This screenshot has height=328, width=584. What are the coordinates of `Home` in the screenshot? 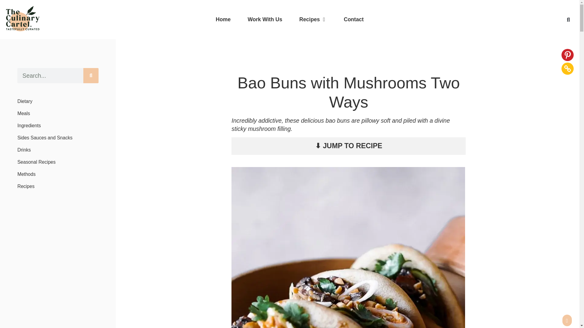 It's located at (223, 19).